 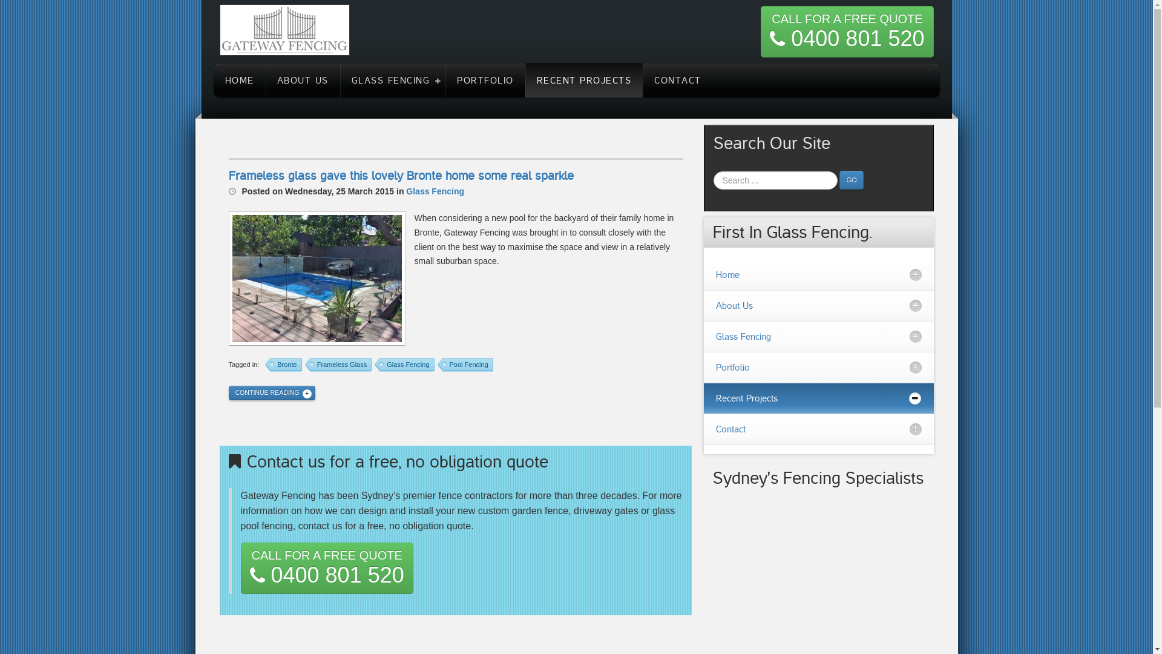 I want to click on Recent Projects, so click(x=818, y=398).